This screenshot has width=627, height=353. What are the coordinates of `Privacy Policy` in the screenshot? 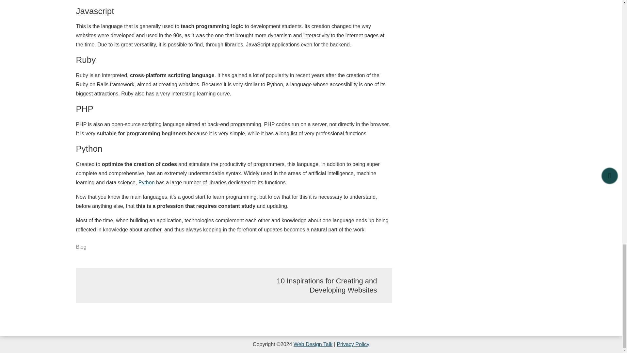 It's located at (353, 344).